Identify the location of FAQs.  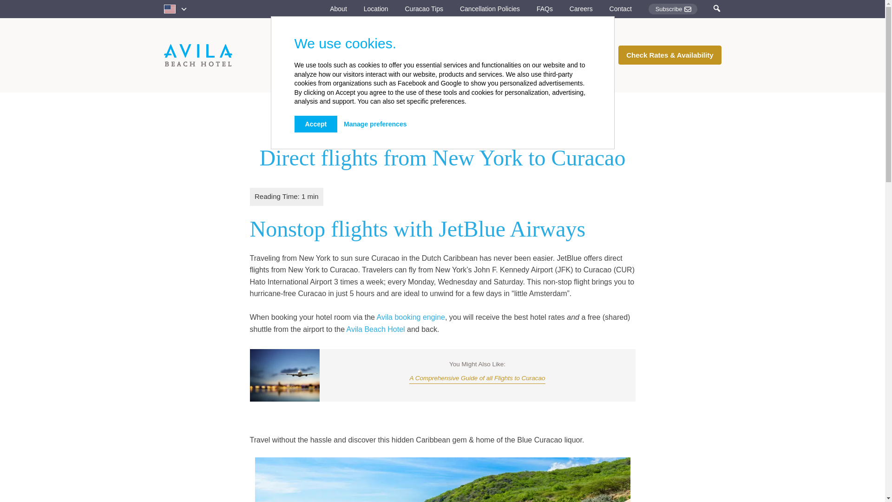
(544, 8).